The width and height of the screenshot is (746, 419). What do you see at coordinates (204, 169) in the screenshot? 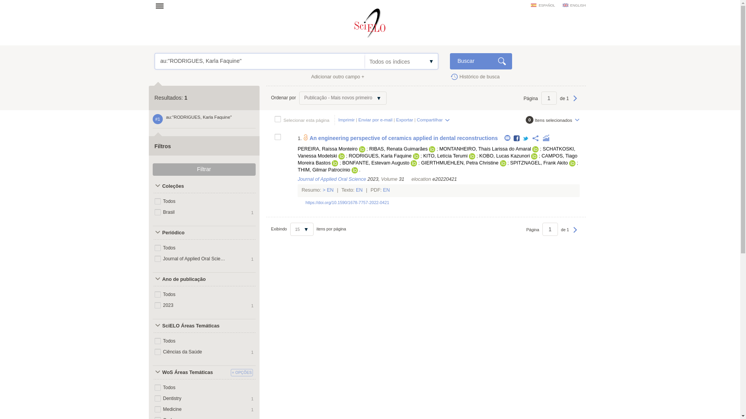
I see `Filtrar` at bounding box center [204, 169].